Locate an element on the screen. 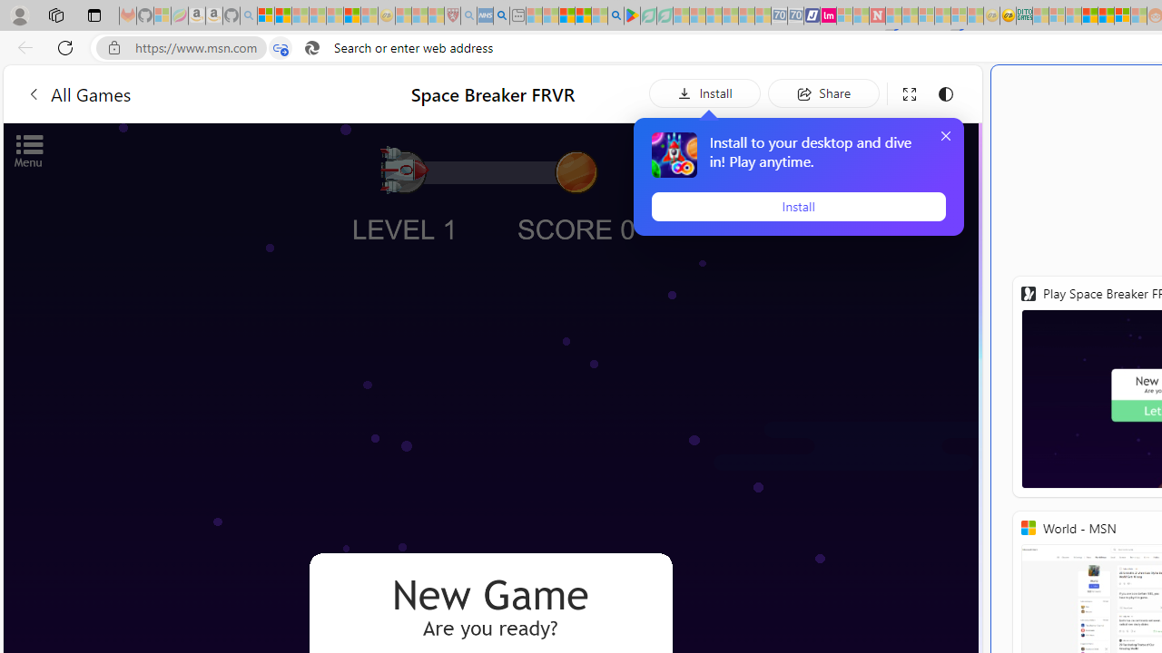 The width and height of the screenshot is (1162, 653). Share is located at coordinates (823, 93).